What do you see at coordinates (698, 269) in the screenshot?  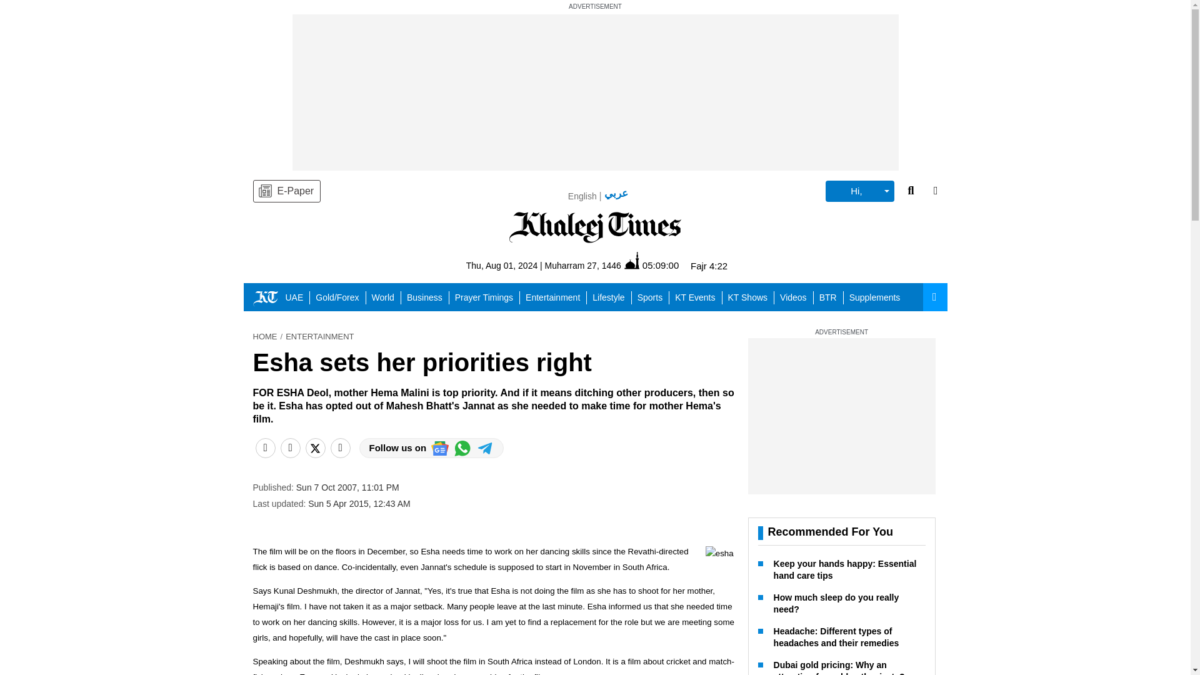 I see `Maghrib 19:05` at bounding box center [698, 269].